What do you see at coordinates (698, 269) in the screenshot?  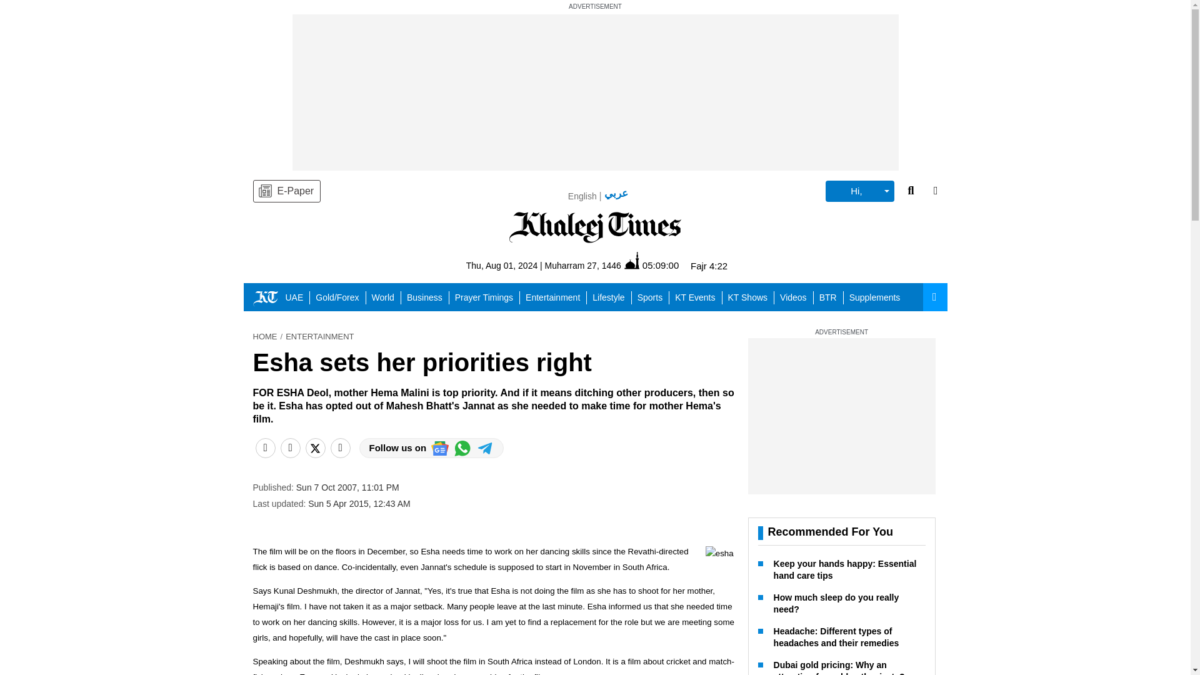 I see `Maghrib 19:05` at bounding box center [698, 269].